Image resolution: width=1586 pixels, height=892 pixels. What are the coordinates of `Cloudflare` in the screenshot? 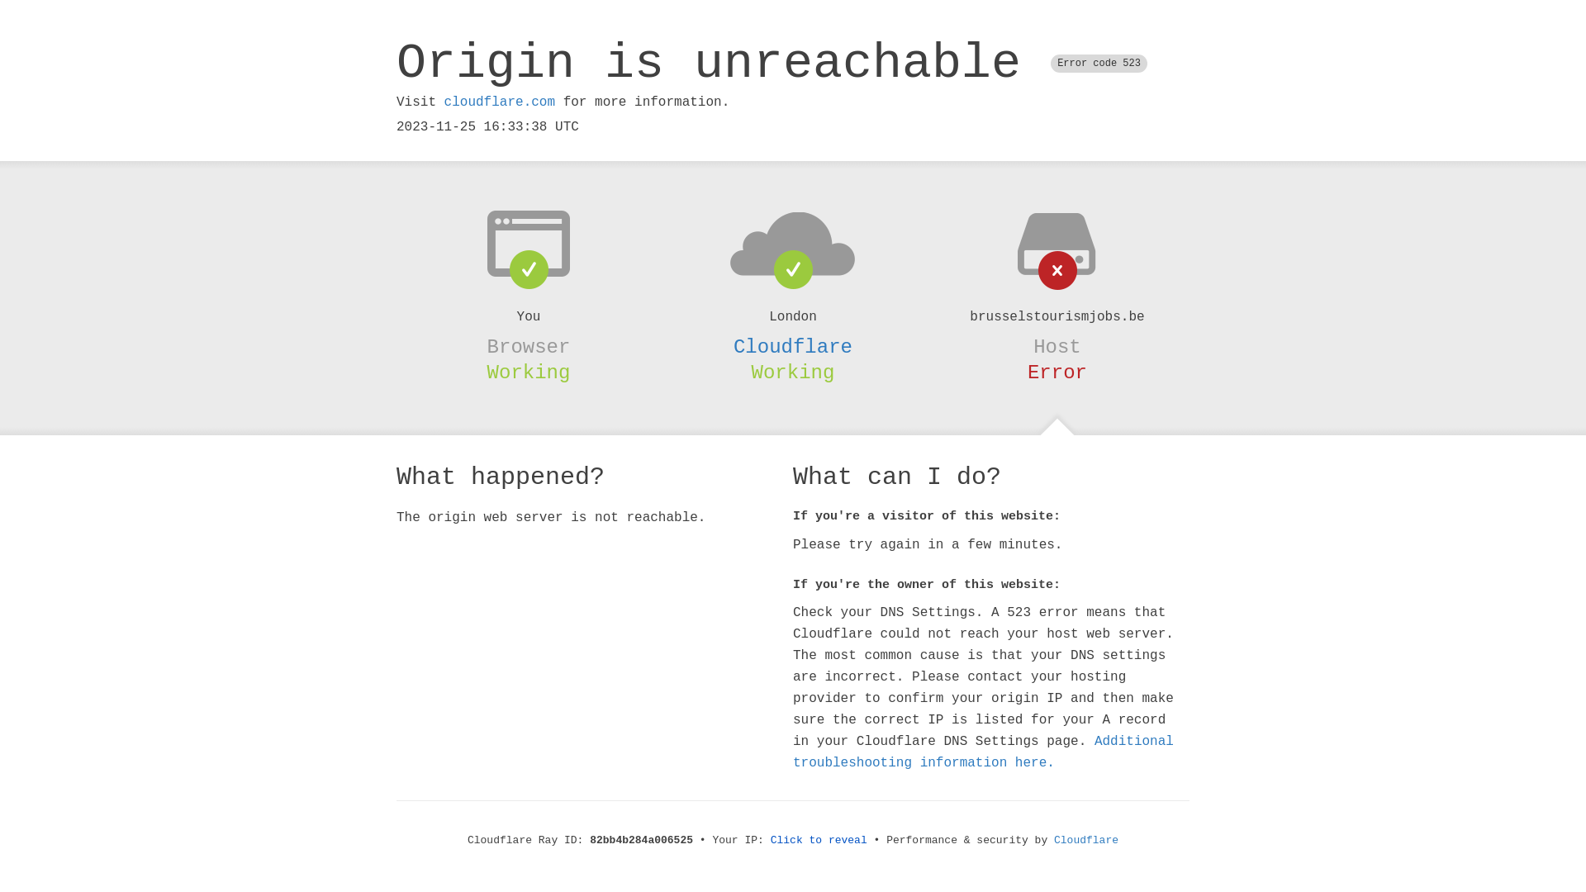 It's located at (793, 347).